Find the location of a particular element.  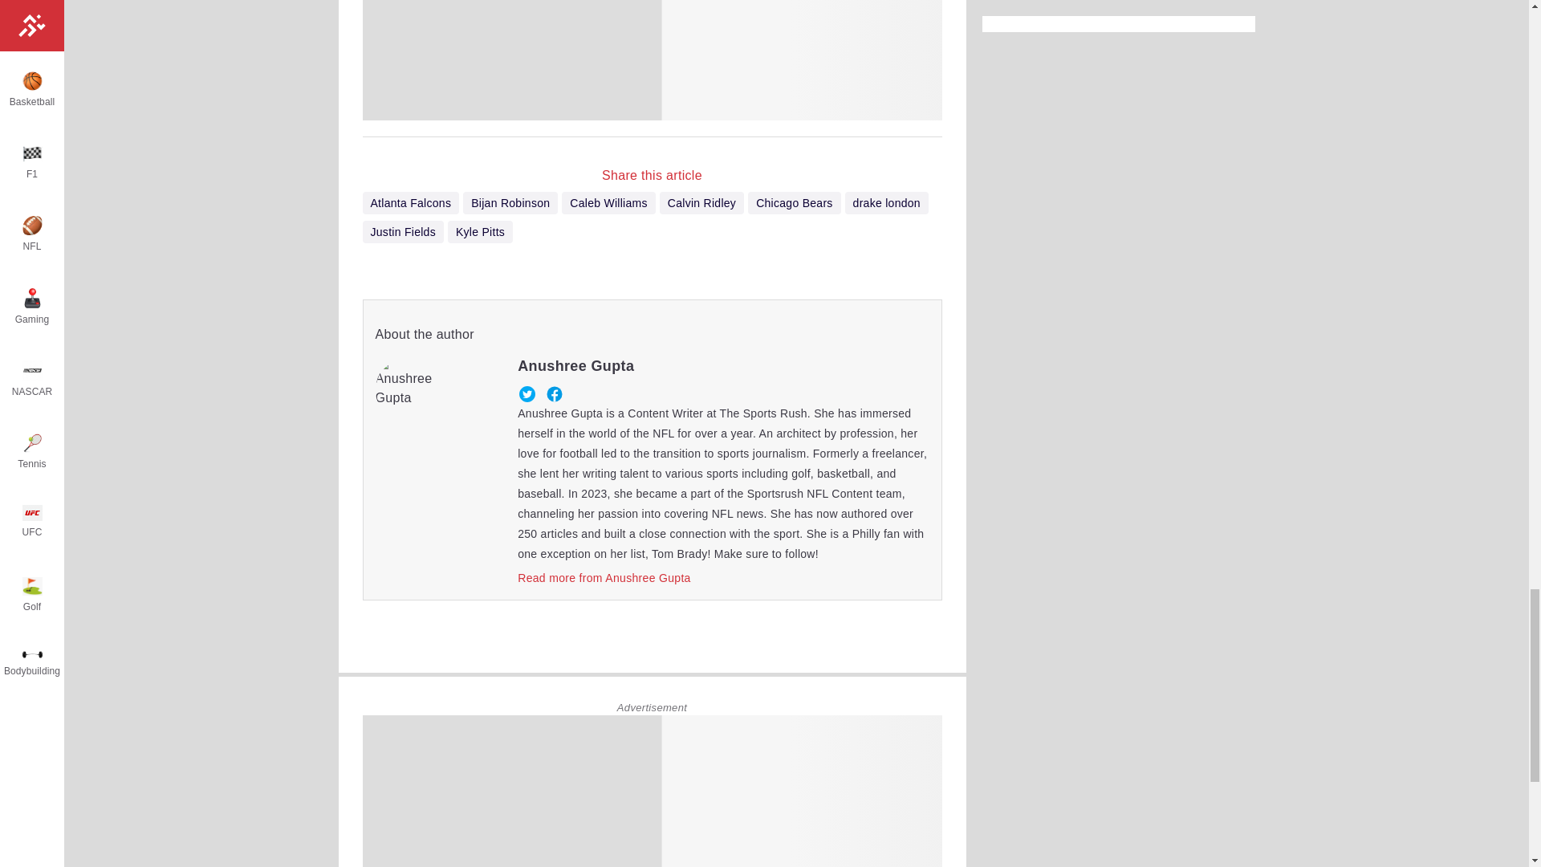

Caleb Williams is located at coordinates (608, 202).